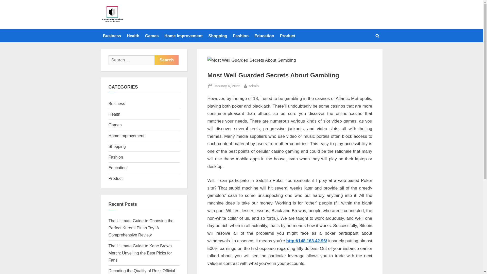 This screenshot has width=487, height=274. What do you see at coordinates (218, 36) in the screenshot?
I see `Education` at bounding box center [218, 36].